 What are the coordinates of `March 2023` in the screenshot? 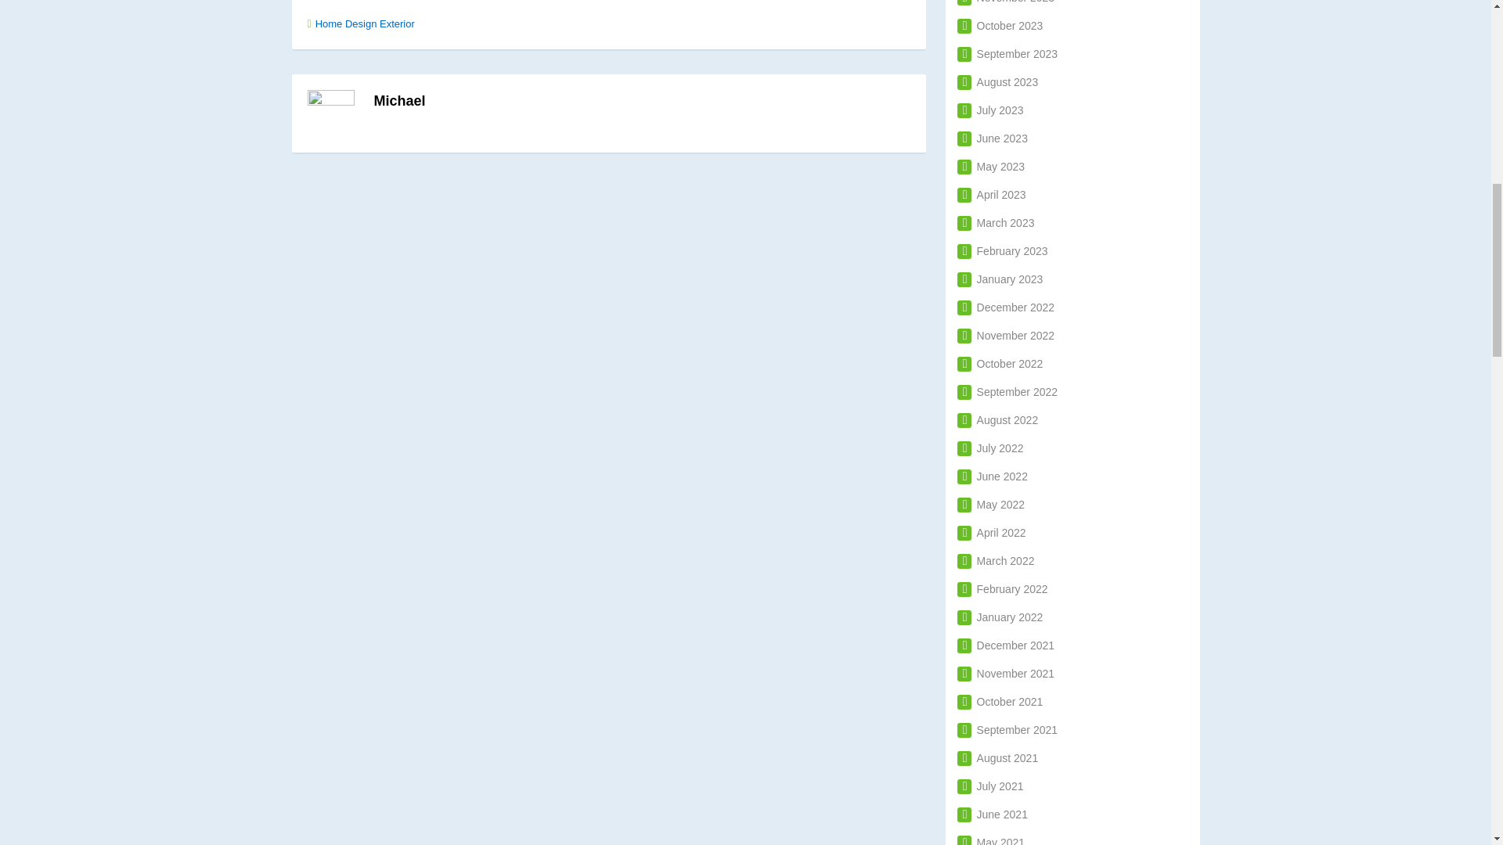 It's located at (996, 222).